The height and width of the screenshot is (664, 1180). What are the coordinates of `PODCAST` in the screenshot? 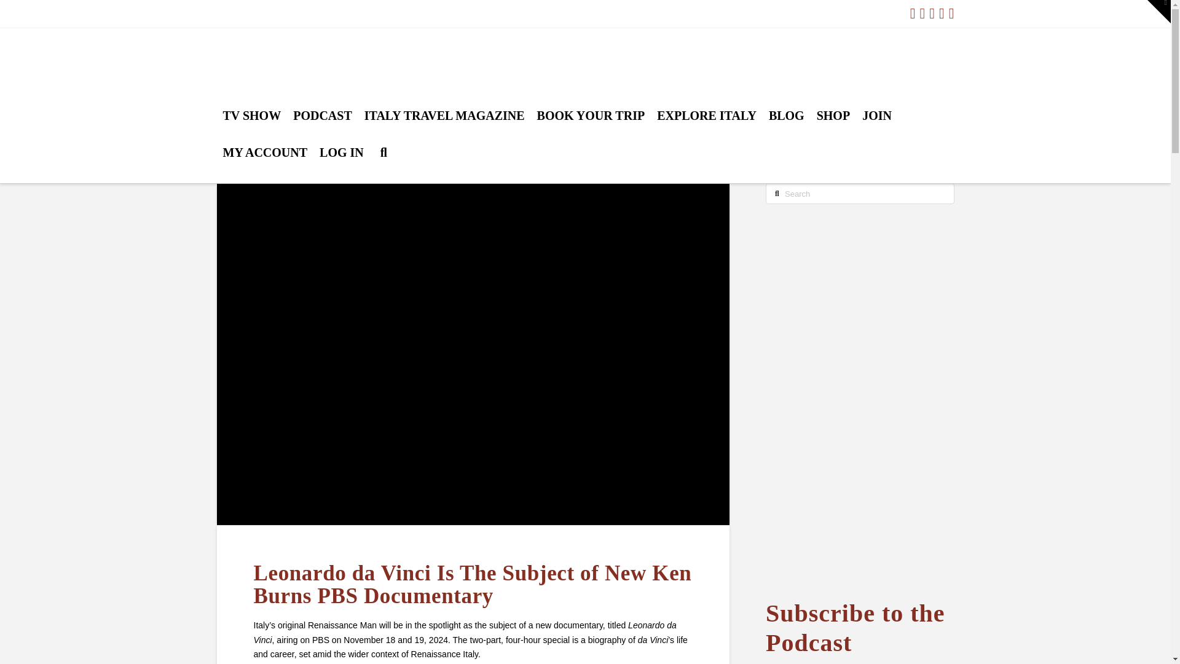 It's located at (322, 128).